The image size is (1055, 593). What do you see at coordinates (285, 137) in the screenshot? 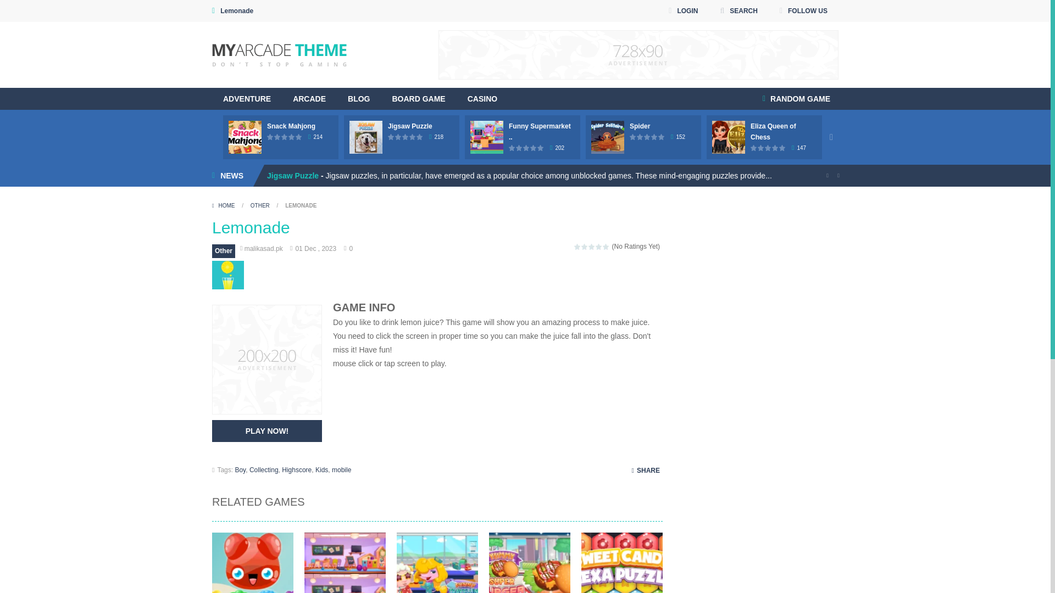
I see `0 votes, average: 0.00 out of 5` at bounding box center [285, 137].